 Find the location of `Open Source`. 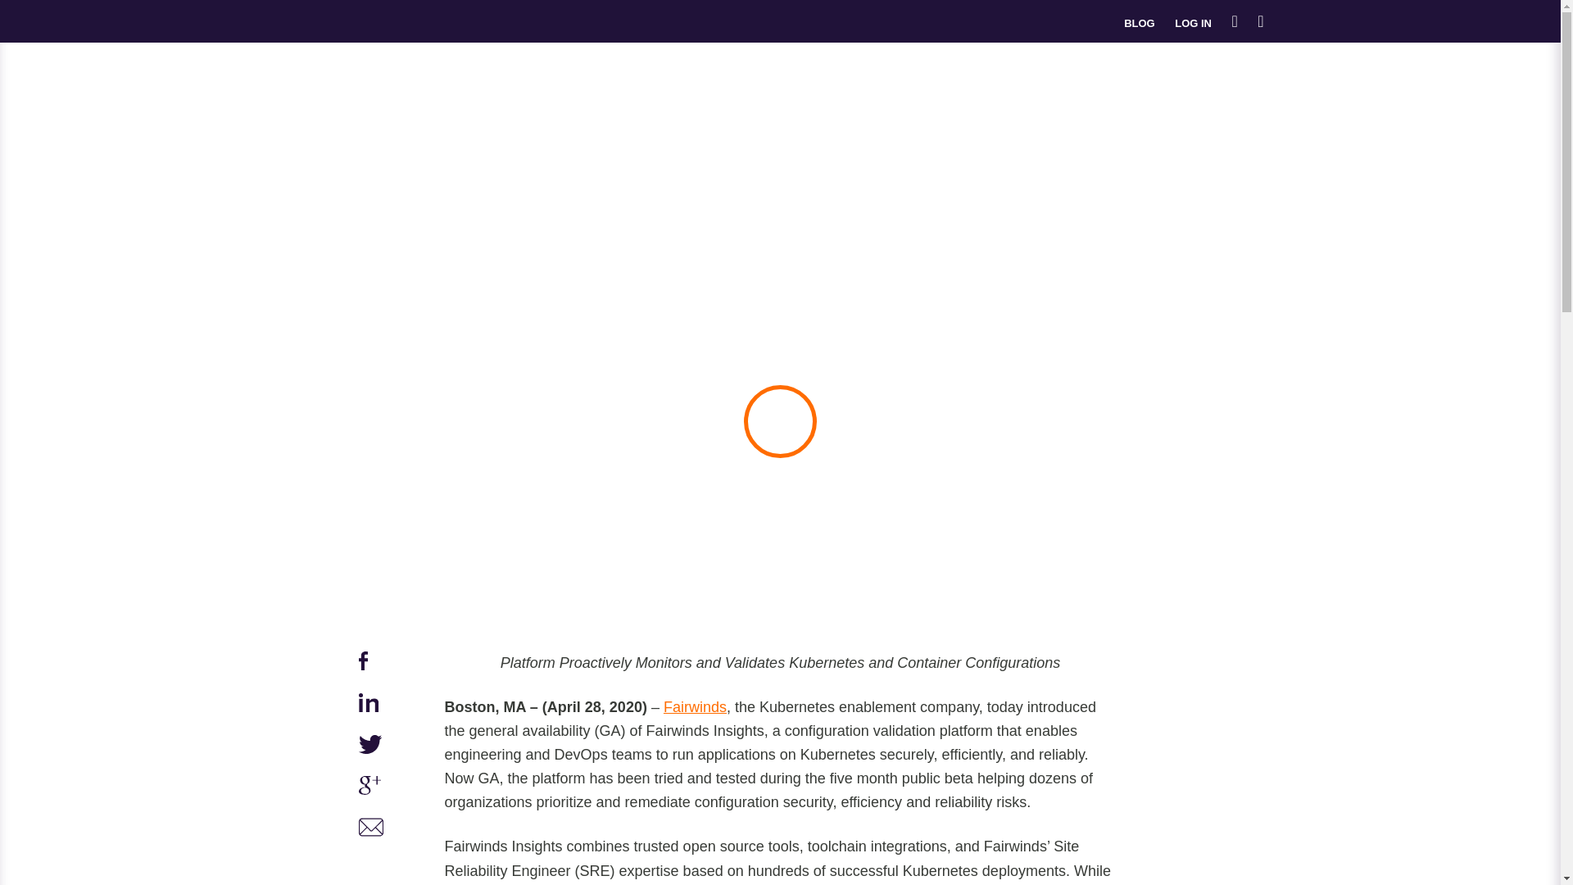

Open Source is located at coordinates (971, 72).